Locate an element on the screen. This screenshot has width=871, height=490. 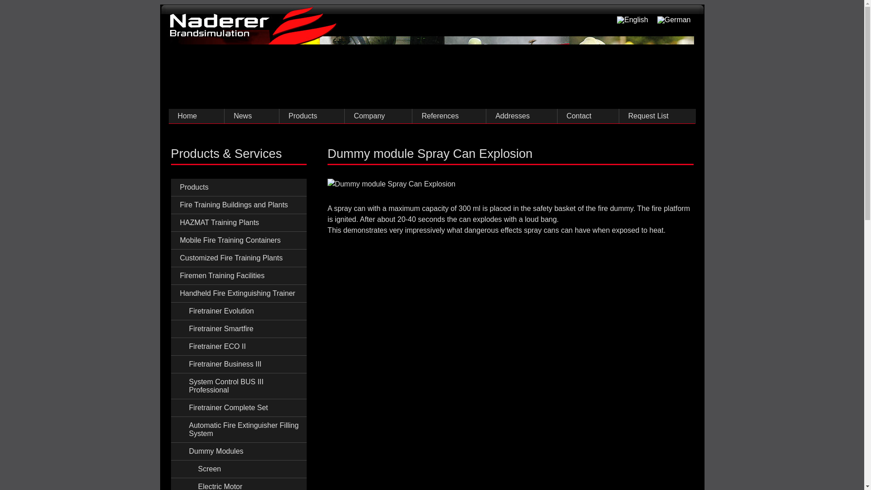
Customized Fire Training Plants is located at coordinates (239, 258).